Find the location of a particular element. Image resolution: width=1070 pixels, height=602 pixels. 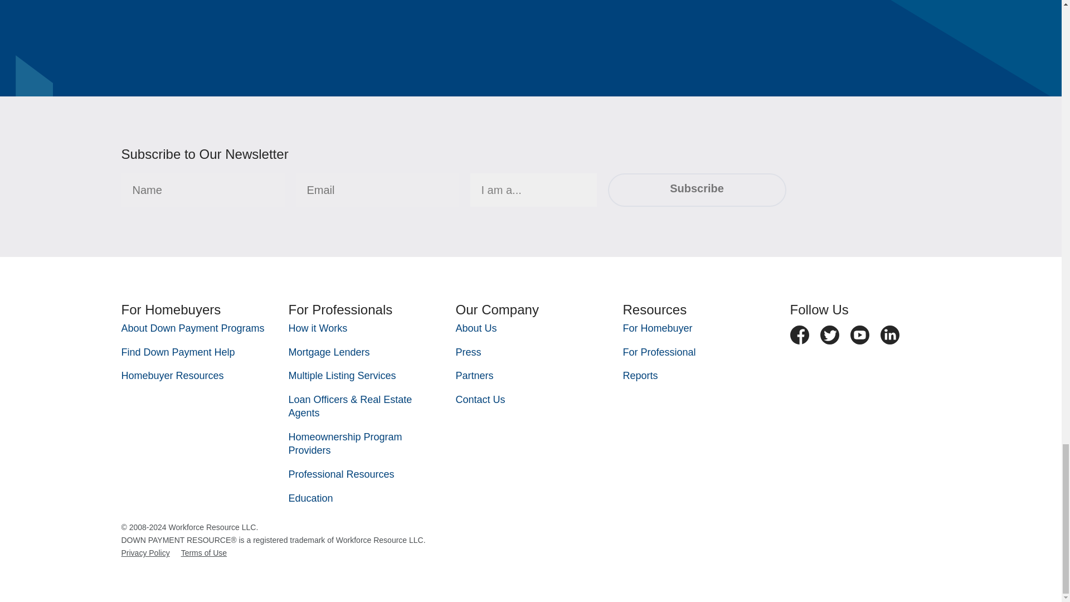

Find Down Payment Help is located at coordinates (178, 352).